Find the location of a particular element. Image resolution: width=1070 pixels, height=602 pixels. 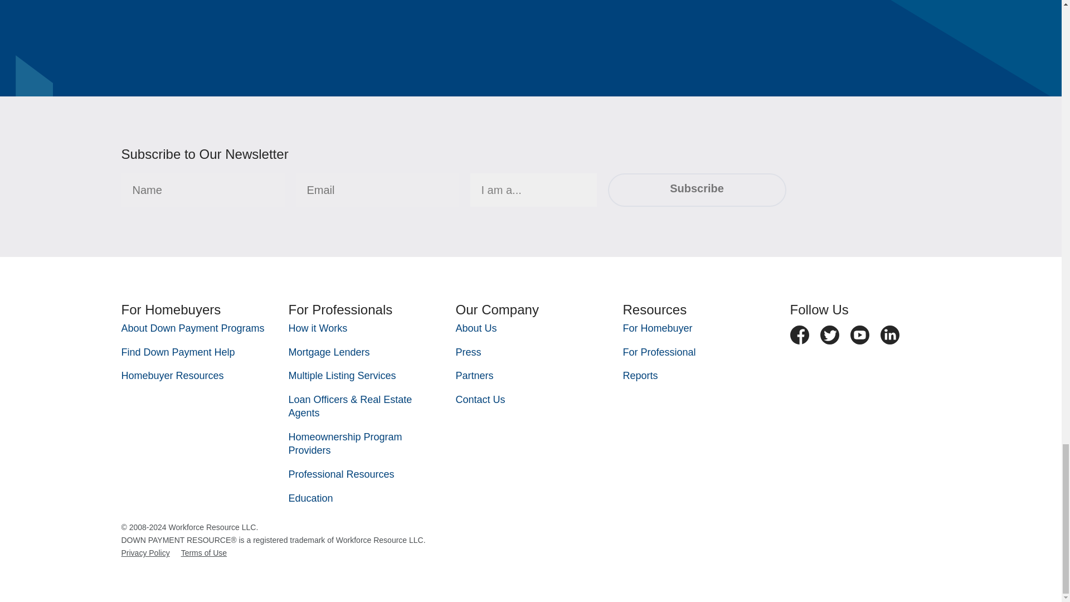

Find Down Payment Help is located at coordinates (178, 352).